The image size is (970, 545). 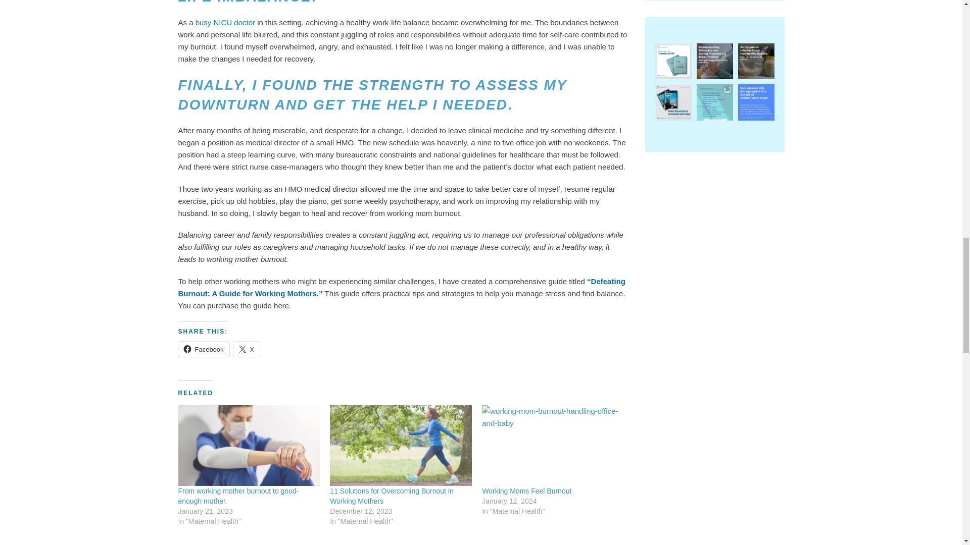 I want to click on Working Moms Feel Burnout, so click(x=526, y=490).